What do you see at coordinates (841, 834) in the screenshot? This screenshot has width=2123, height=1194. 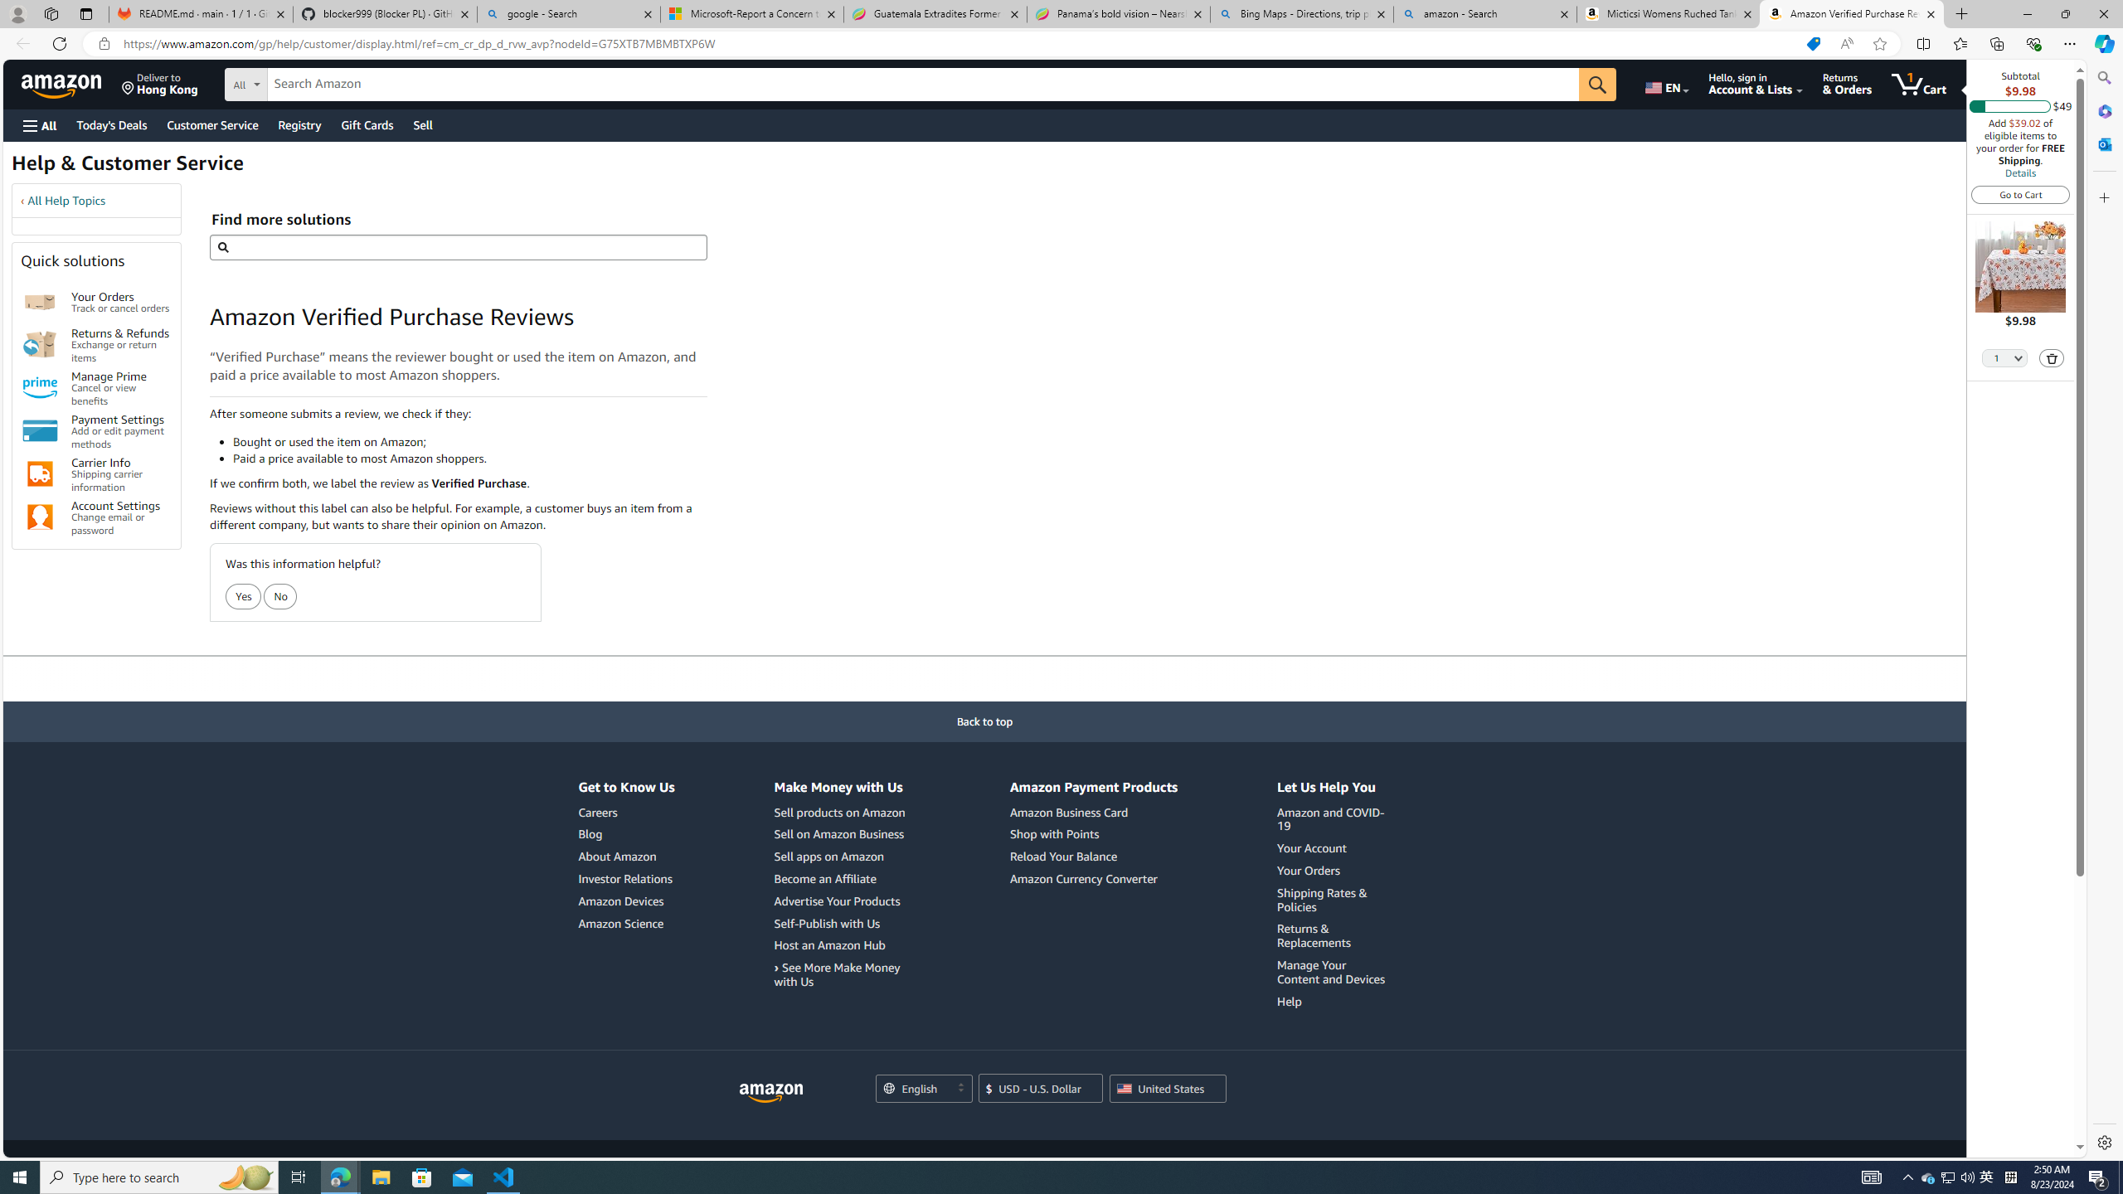 I see `Sell on Amazon Business` at bounding box center [841, 834].